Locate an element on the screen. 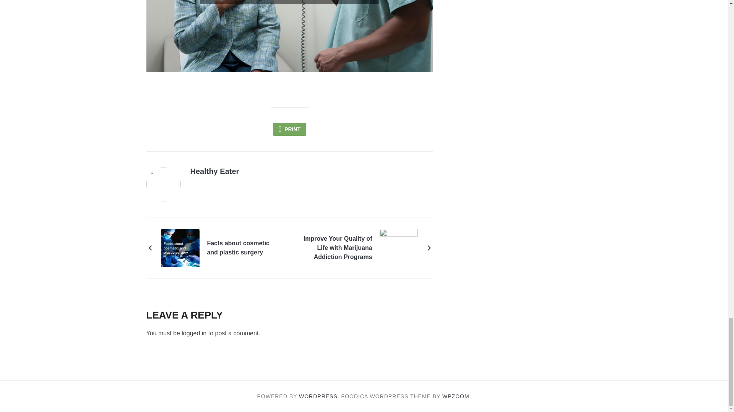  PRINT is located at coordinates (289, 129).